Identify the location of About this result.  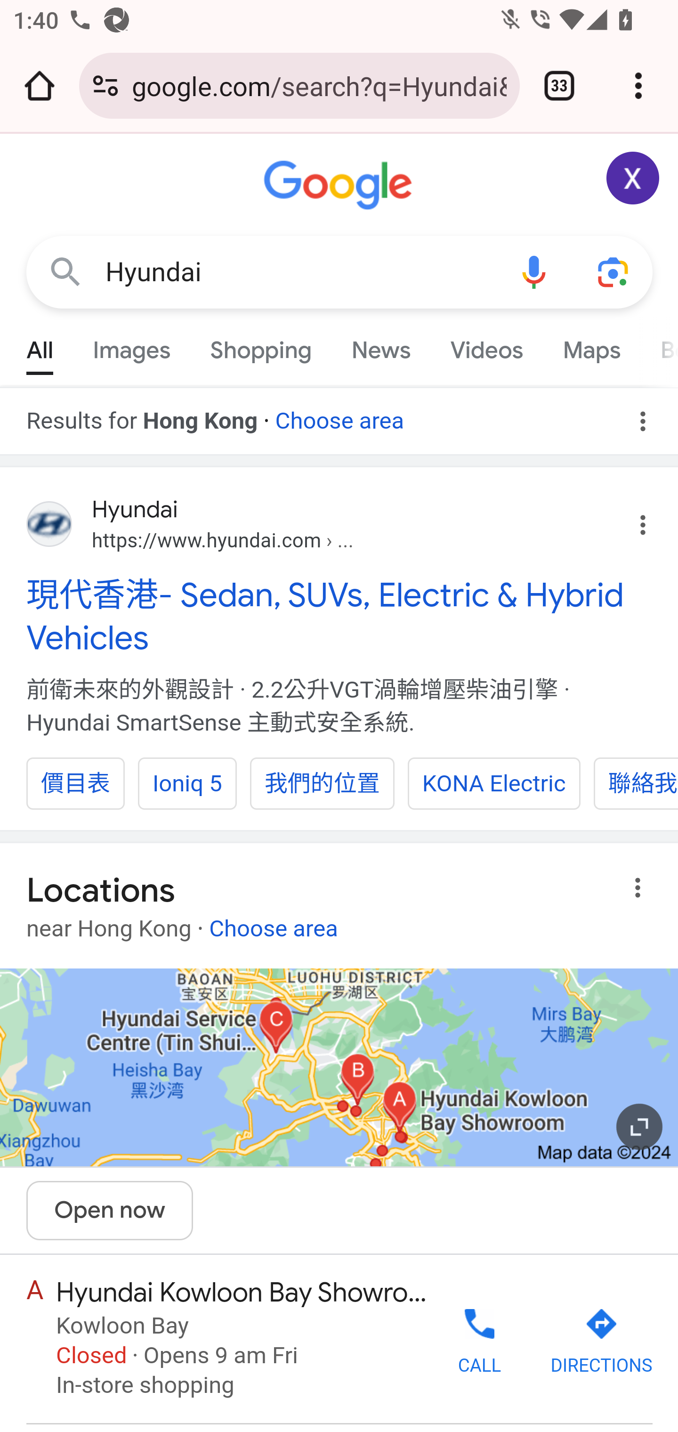
(641, 887).